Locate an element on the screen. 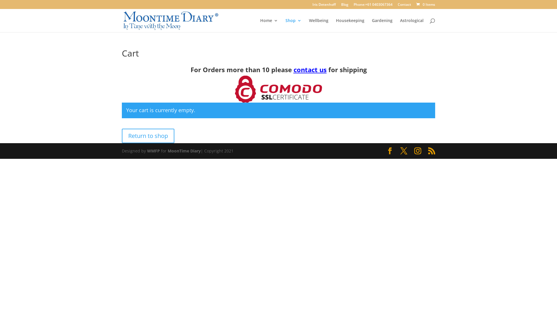  Wellbeing is located at coordinates (319, 26).